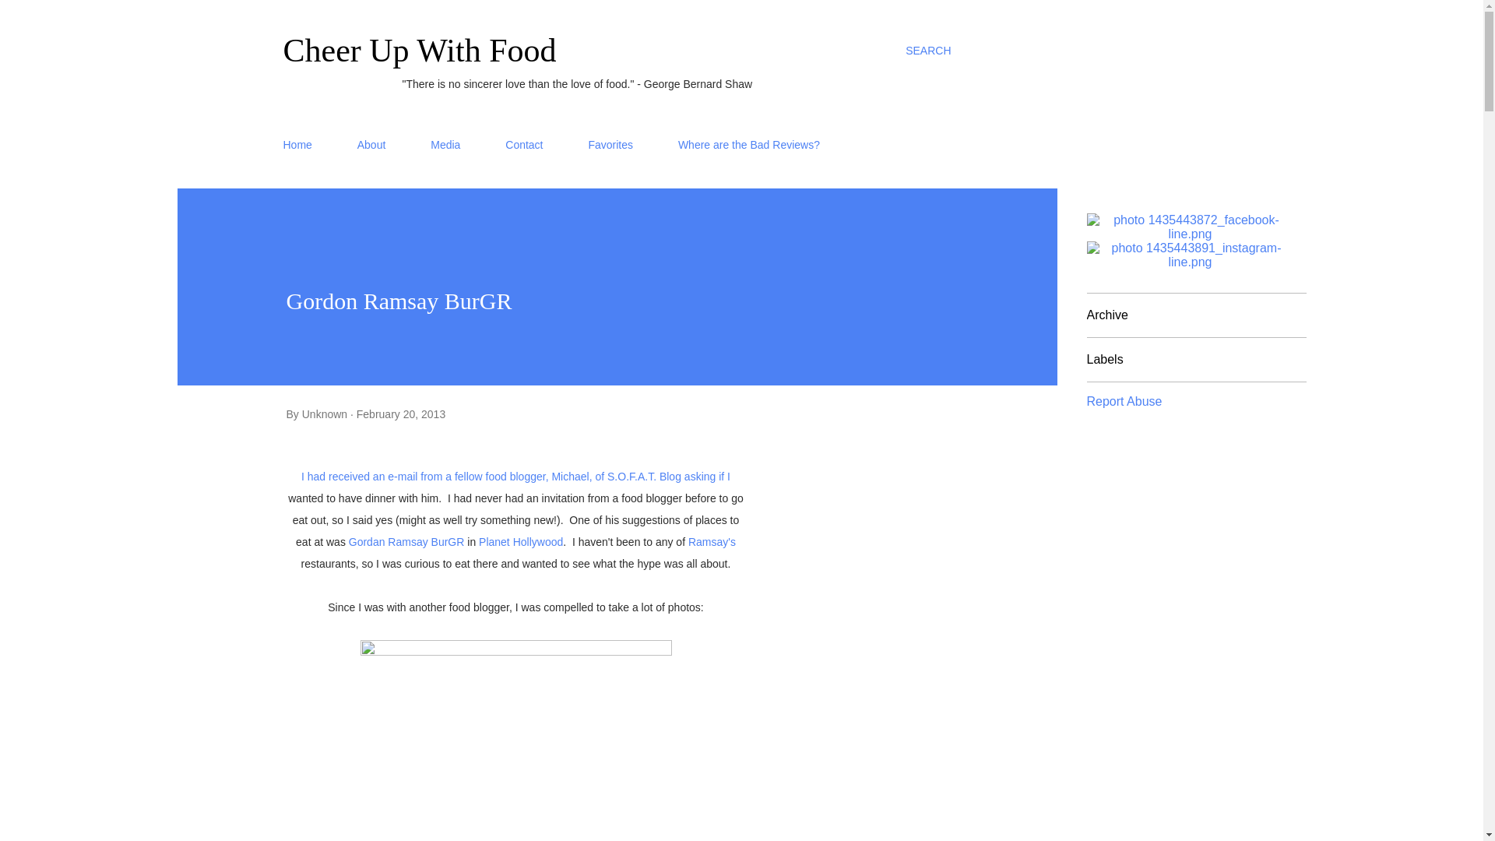  Describe the element at coordinates (401, 414) in the screenshot. I see `permanent link` at that location.